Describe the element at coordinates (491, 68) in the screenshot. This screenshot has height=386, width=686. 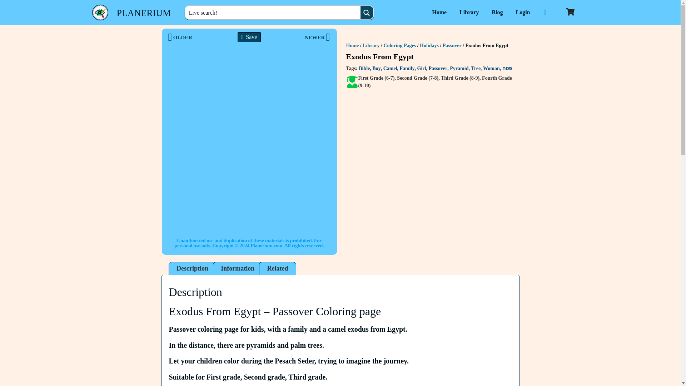
I see `Woman` at that location.